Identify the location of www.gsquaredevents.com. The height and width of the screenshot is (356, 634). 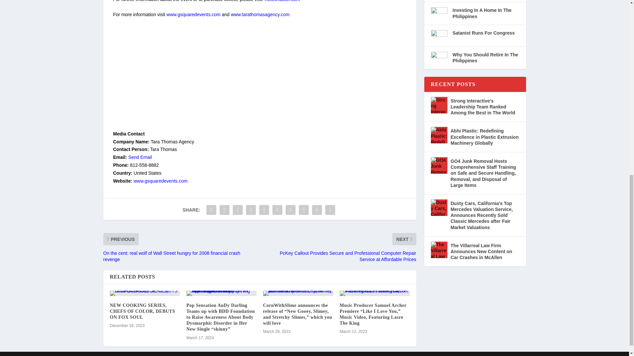
(160, 181).